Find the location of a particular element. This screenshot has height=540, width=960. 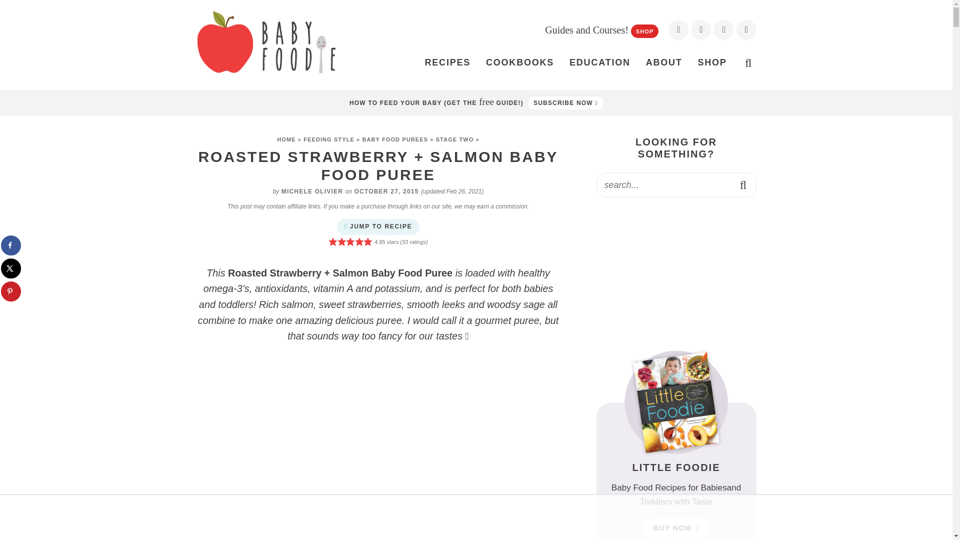

Share on X is located at coordinates (11, 268).